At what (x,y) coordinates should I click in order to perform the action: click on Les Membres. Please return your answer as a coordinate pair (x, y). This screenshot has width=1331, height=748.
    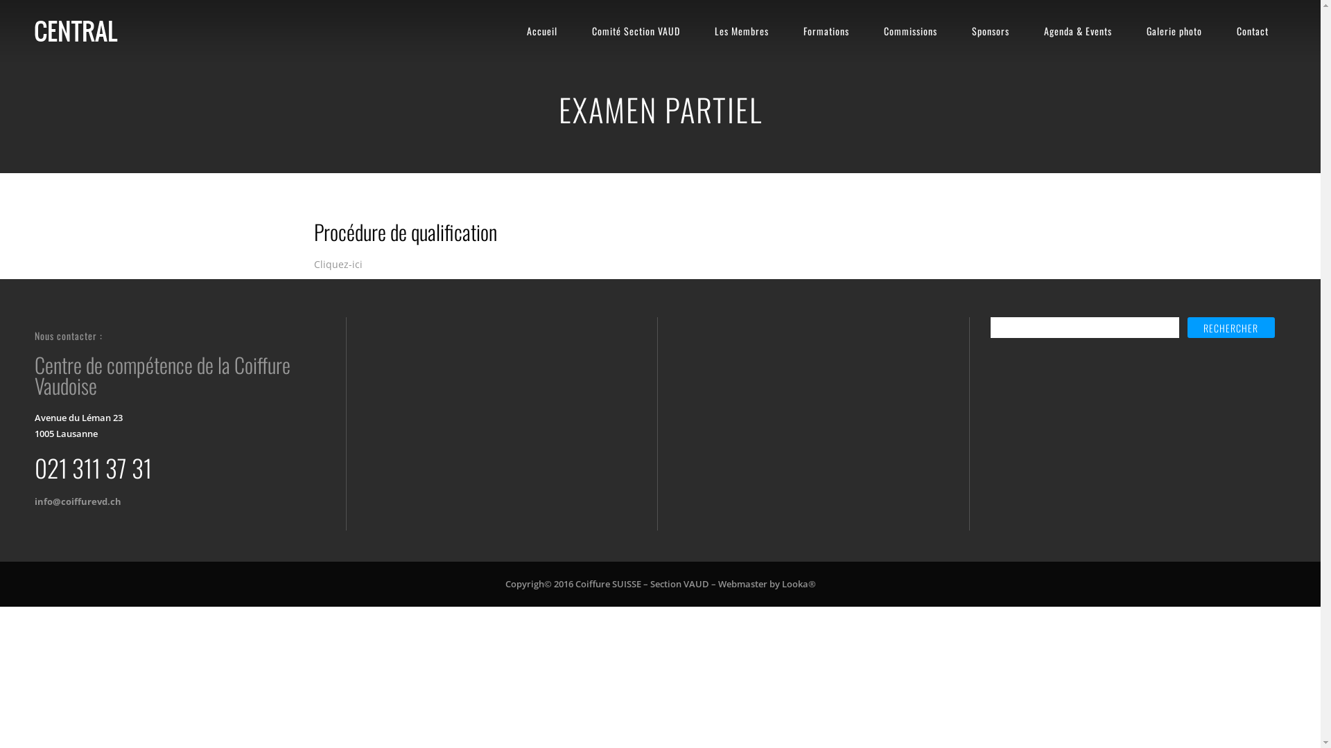
    Looking at the image, I should click on (742, 31).